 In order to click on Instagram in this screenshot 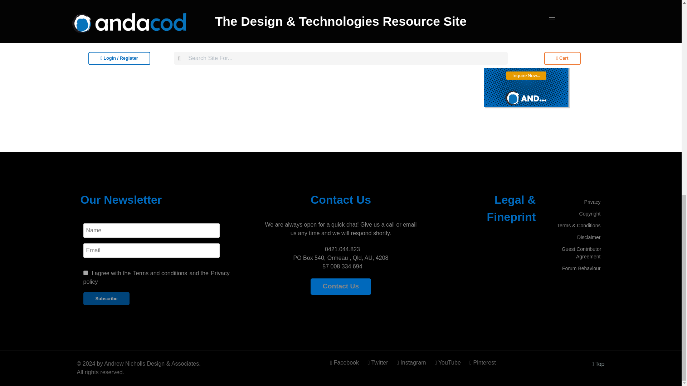, I will do `click(412, 362)`.